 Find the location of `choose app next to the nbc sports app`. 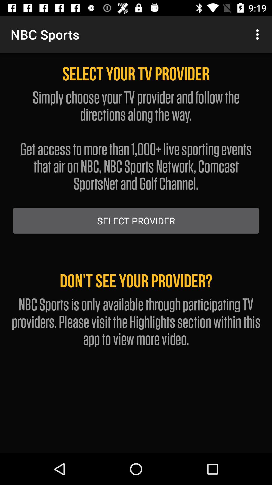

choose app next to the nbc sports app is located at coordinates (259, 34).